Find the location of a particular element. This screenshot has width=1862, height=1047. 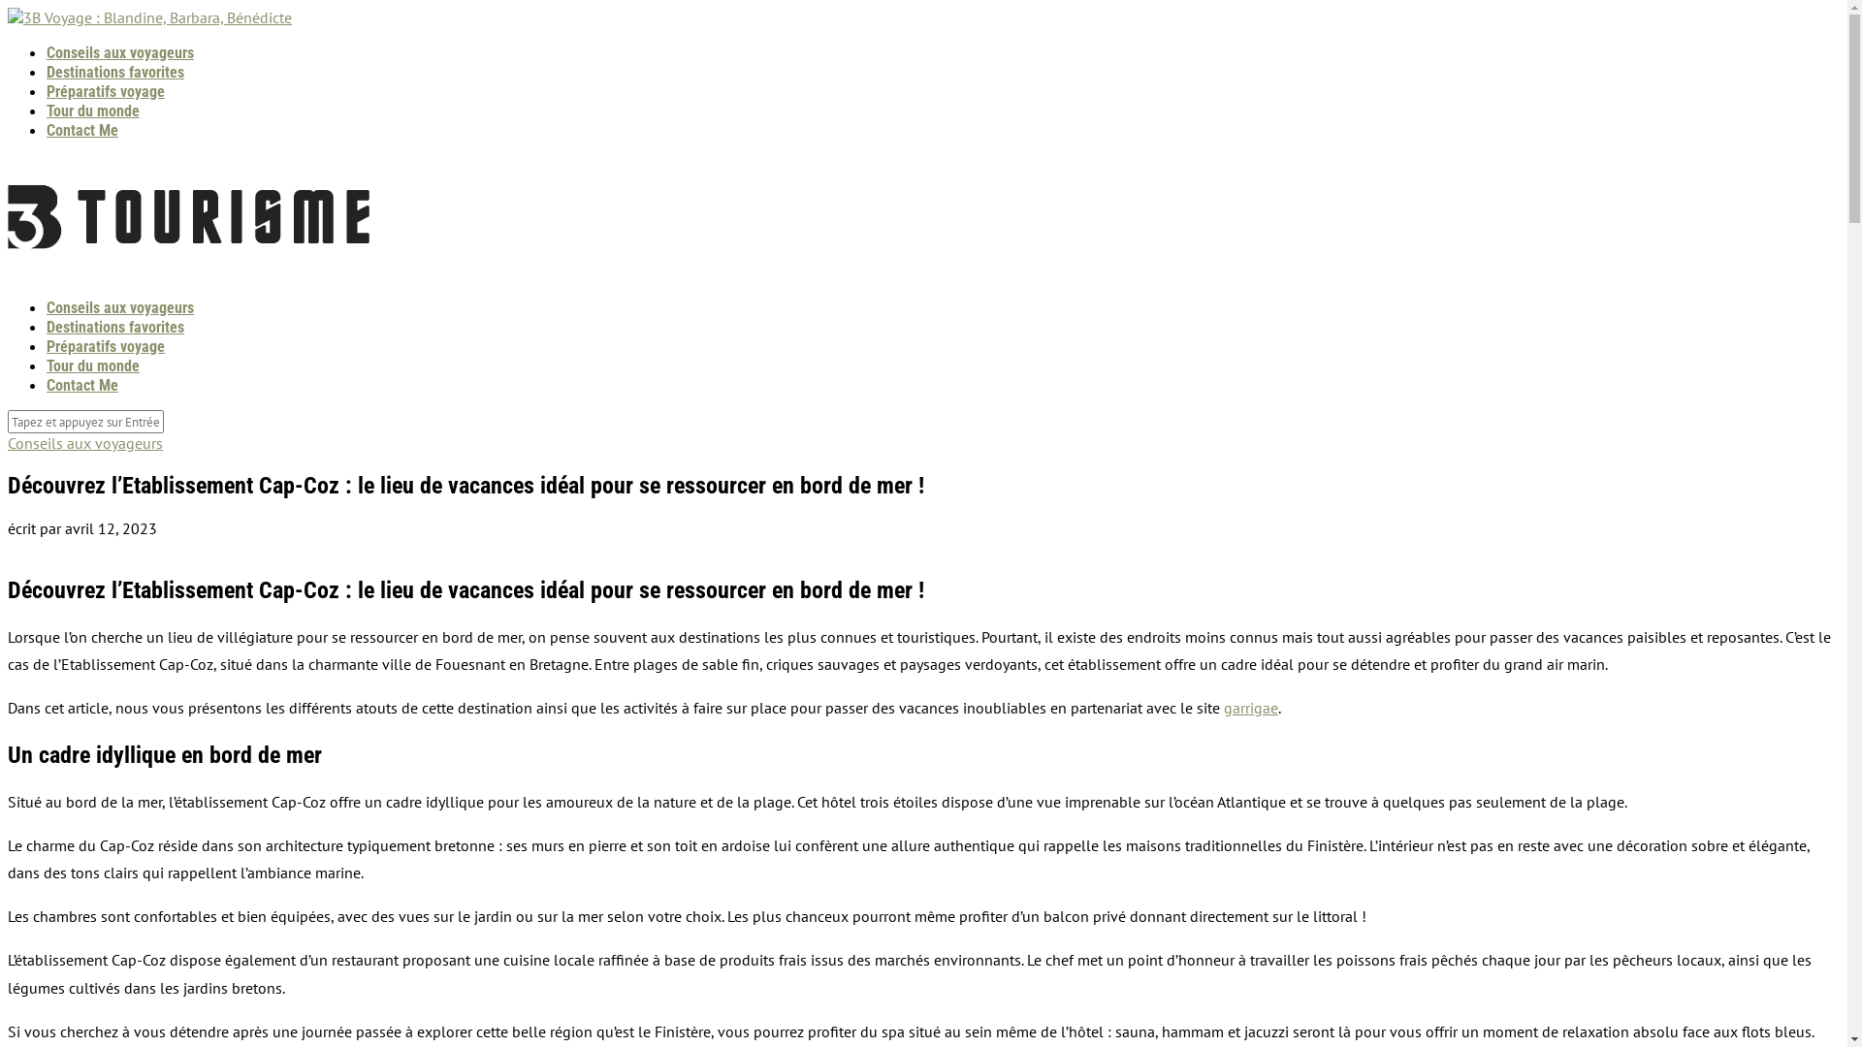

Tour du monde is located at coordinates (93, 111).